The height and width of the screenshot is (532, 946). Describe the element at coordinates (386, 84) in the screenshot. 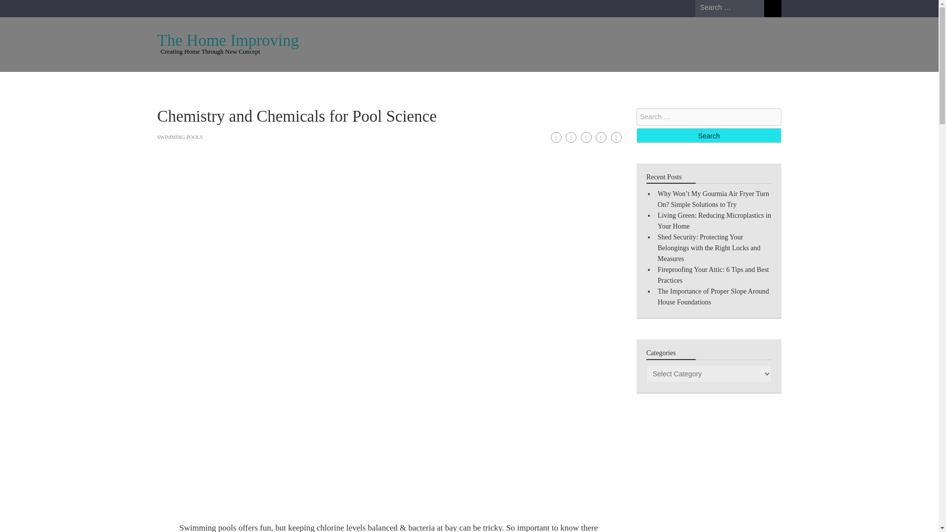

I see `DIY` at that location.